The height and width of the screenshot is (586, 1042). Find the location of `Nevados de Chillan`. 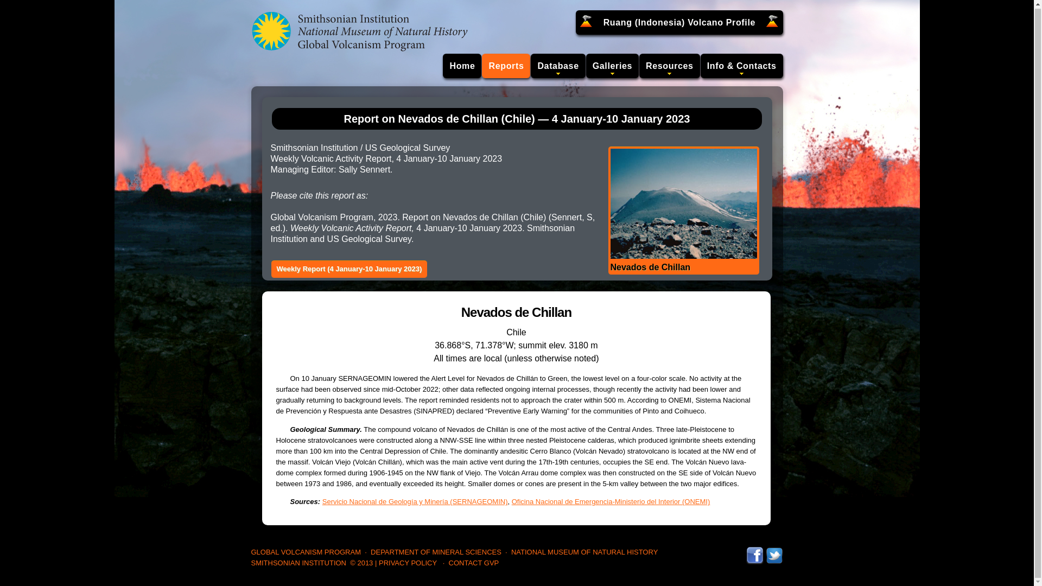

Nevados de Chillan is located at coordinates (683, 211).